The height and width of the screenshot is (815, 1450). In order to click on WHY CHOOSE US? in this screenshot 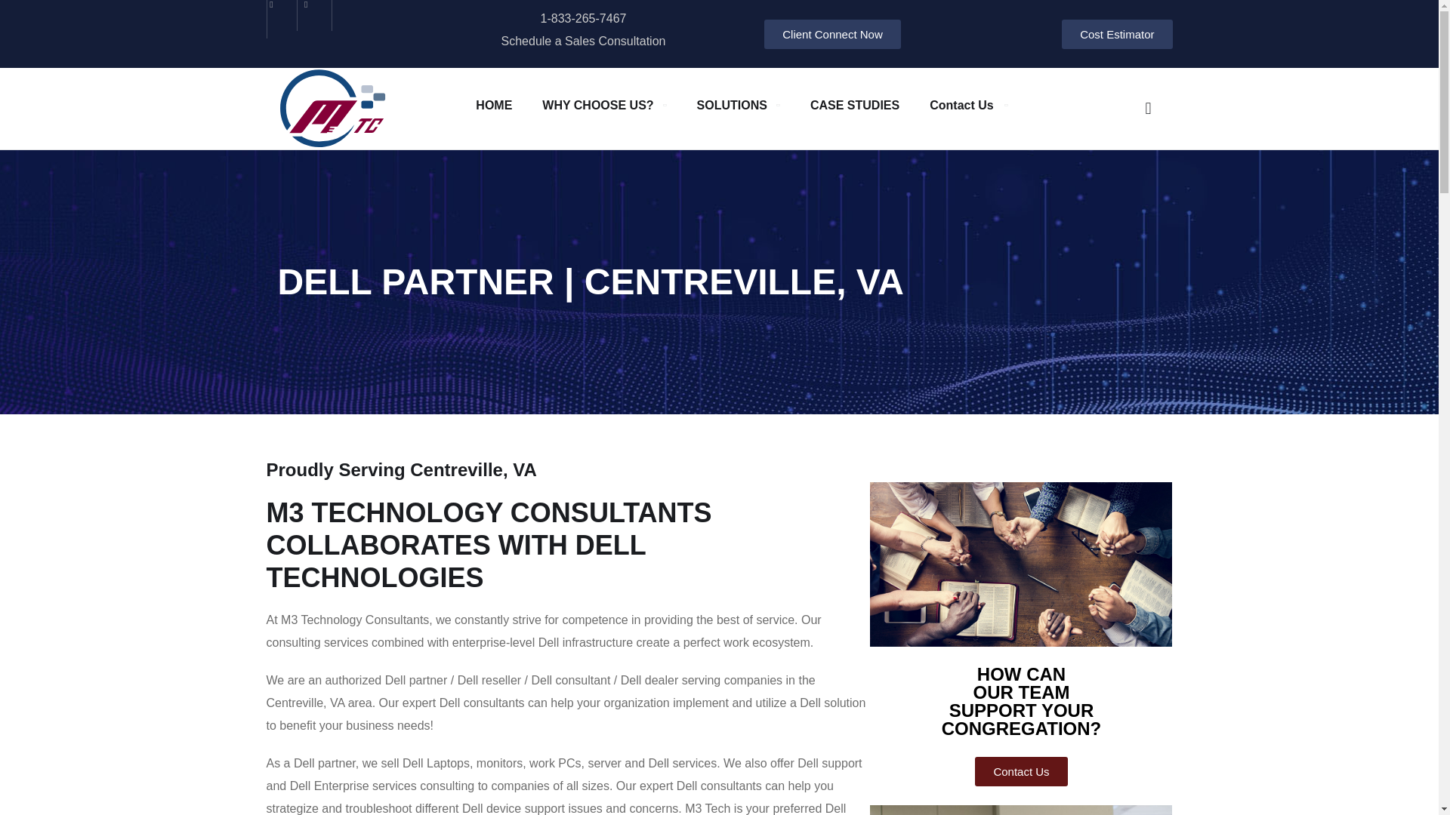, I will do `click(604, 105)`.